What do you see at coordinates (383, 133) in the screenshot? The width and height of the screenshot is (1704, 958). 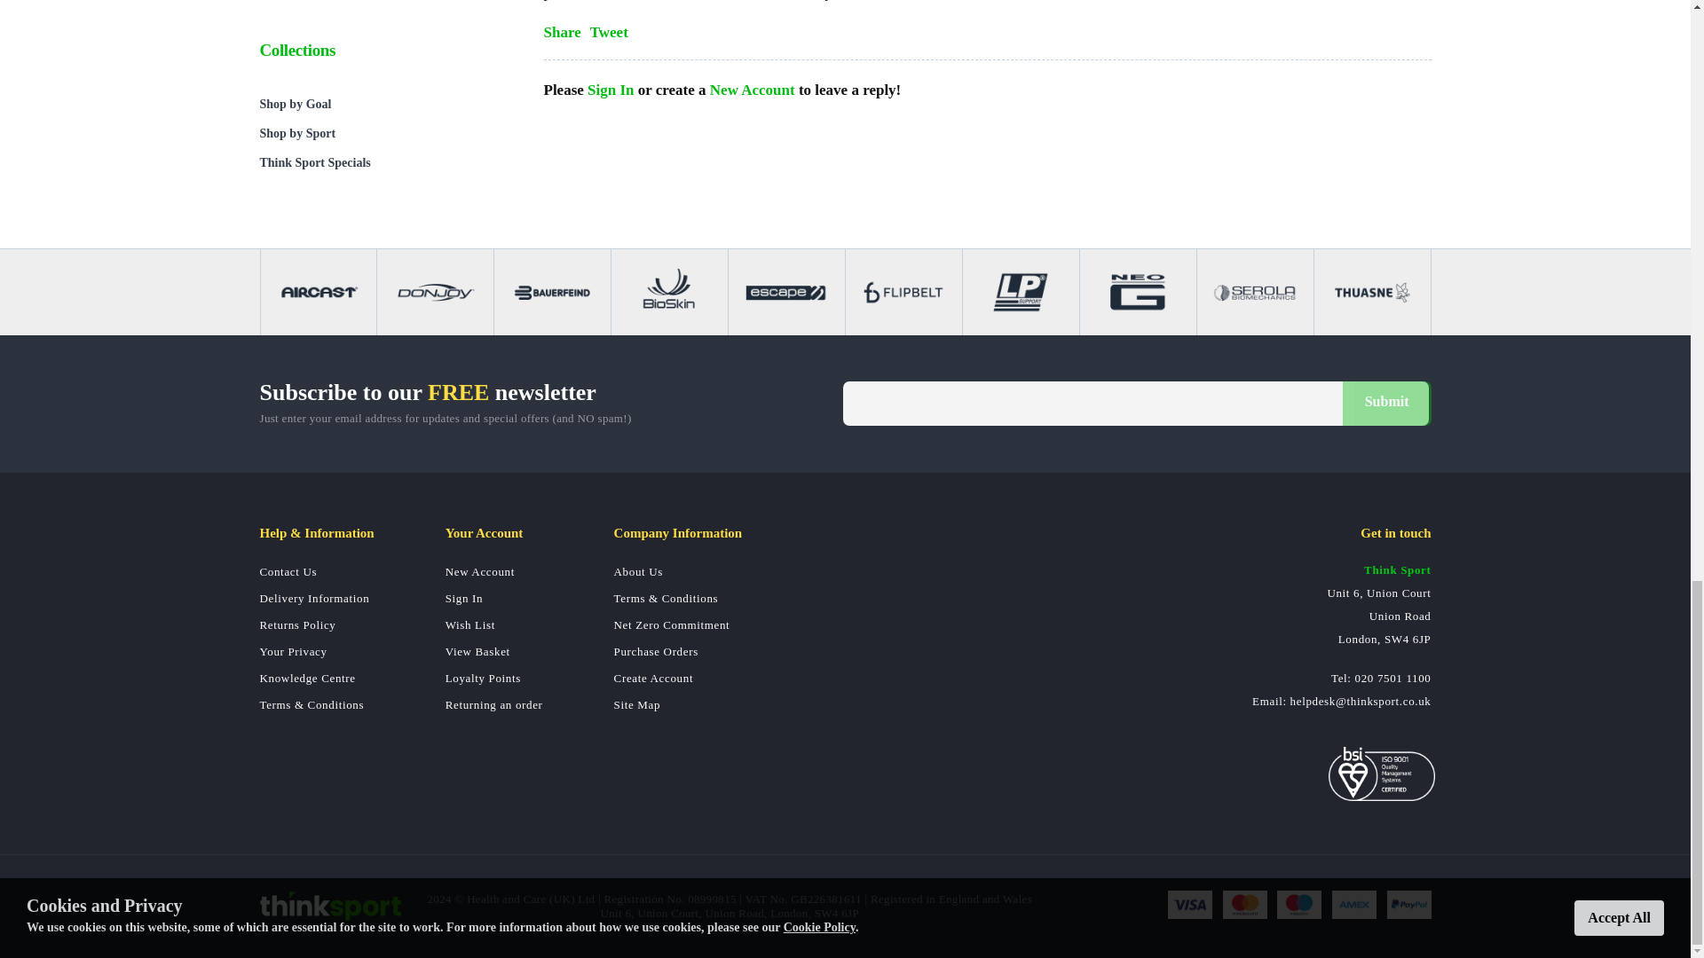 I see `Shop by Sport` at bounding box center [383, 133].